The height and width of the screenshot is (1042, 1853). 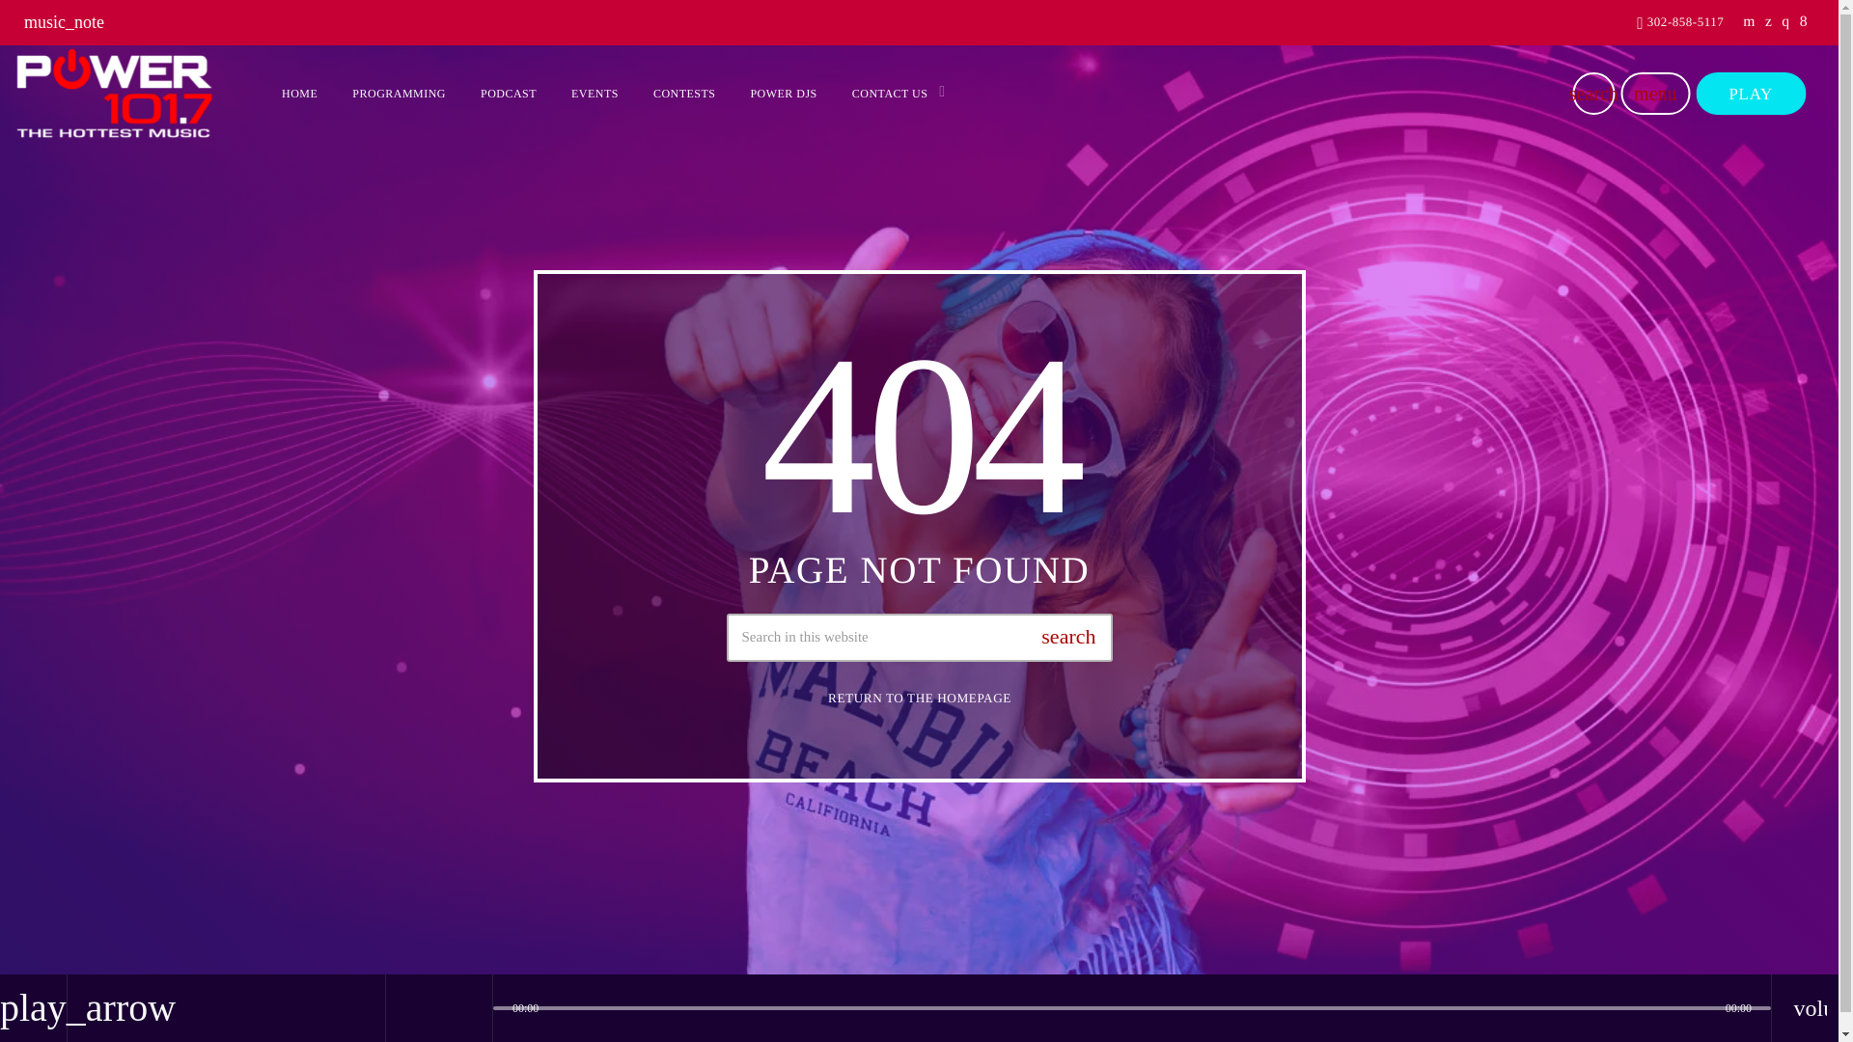 I want to click on POWER DJS, so click(x=783, y=95).